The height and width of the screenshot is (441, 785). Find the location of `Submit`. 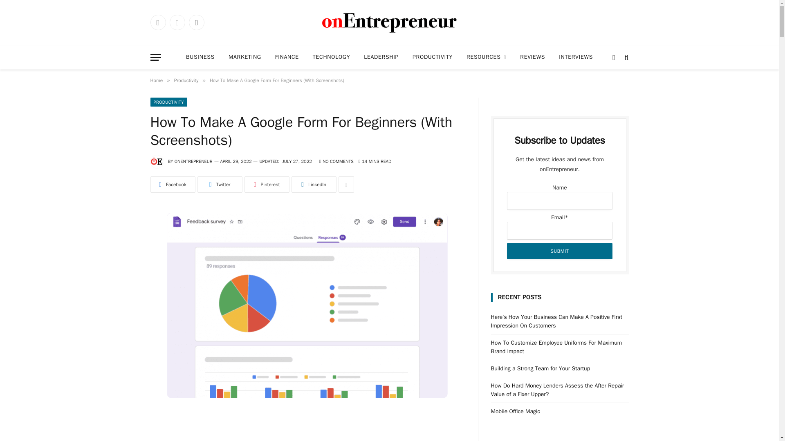

Submit is located at coordinates (559, 251).